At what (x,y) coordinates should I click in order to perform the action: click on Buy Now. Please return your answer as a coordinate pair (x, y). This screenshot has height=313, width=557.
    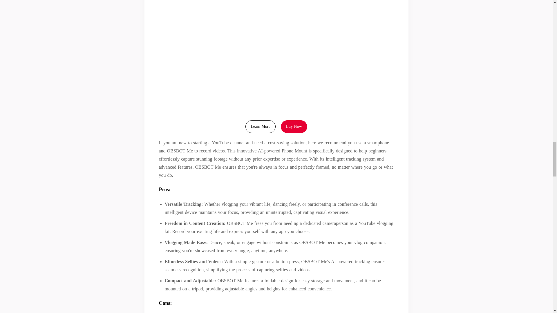
    Looking at the image, I should click on (294, 127).